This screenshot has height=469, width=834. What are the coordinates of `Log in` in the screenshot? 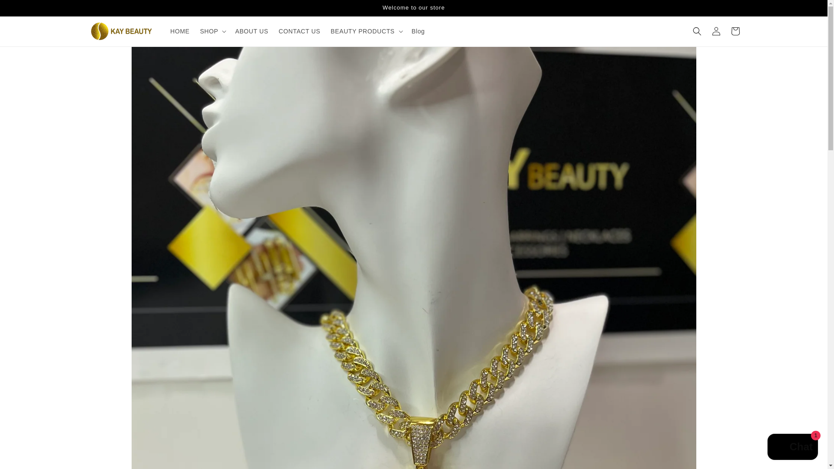 It's located at (716, 31).